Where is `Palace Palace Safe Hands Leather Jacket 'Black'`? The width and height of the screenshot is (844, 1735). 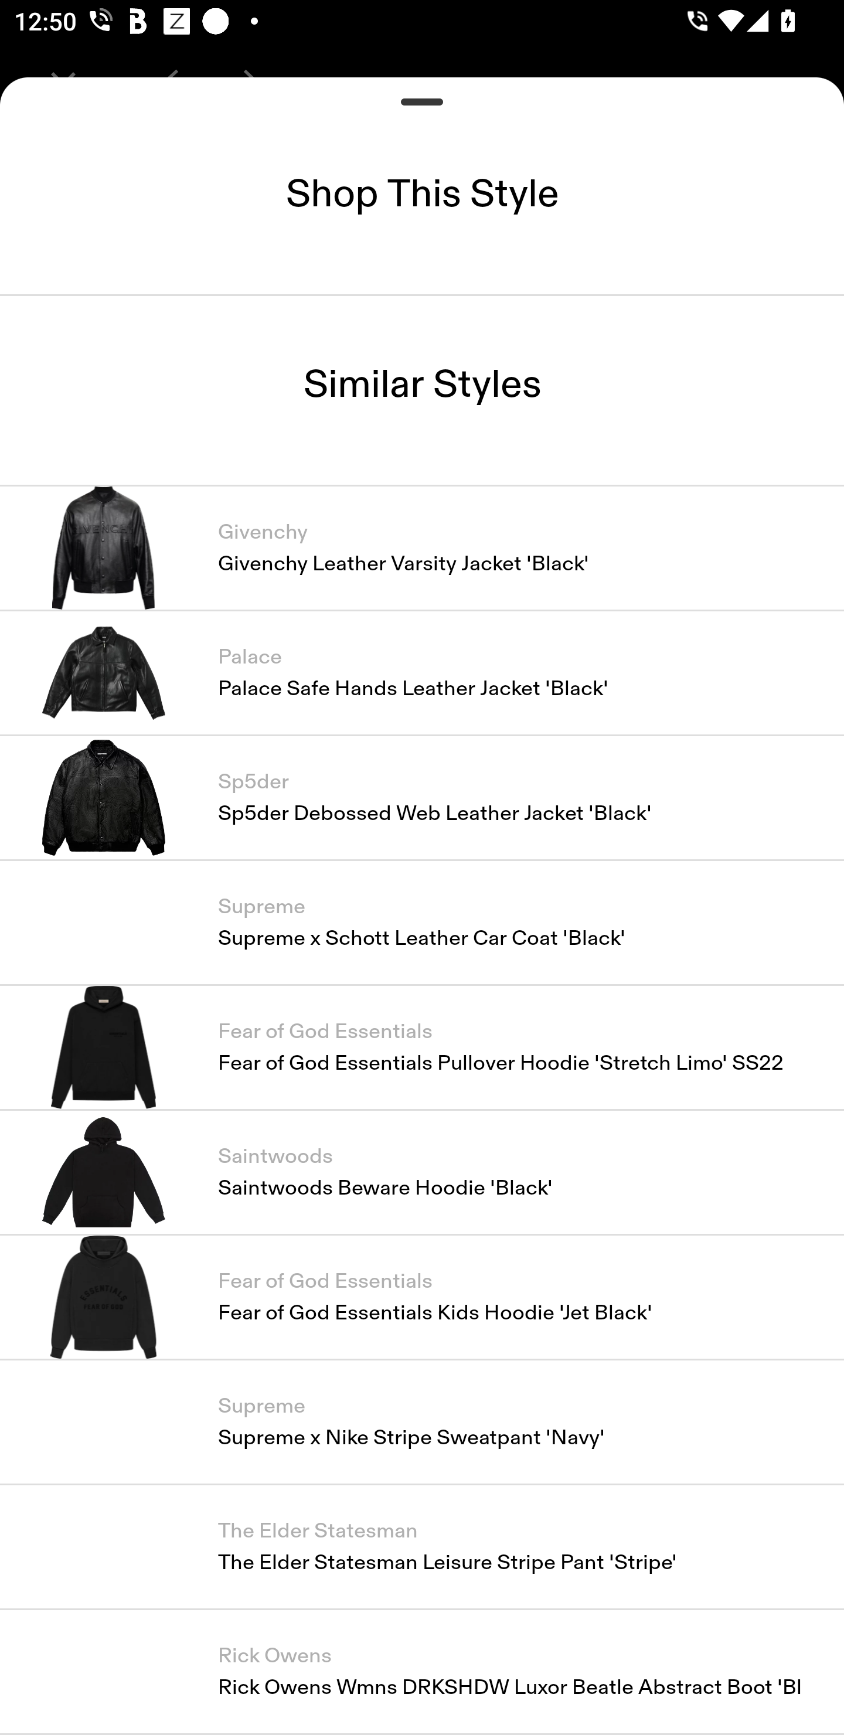
Palace Palace Safe Hands Leather Jacket 'Black' is located at coordinates (422, 672).